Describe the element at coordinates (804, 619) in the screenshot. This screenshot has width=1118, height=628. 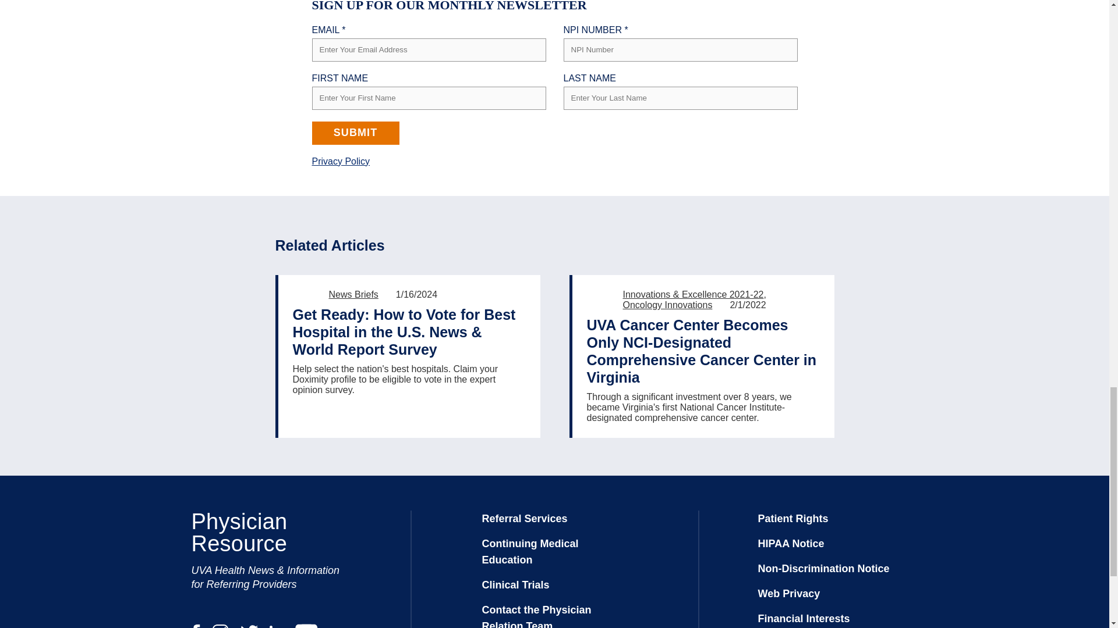
I see `Financial Interests` at that location.